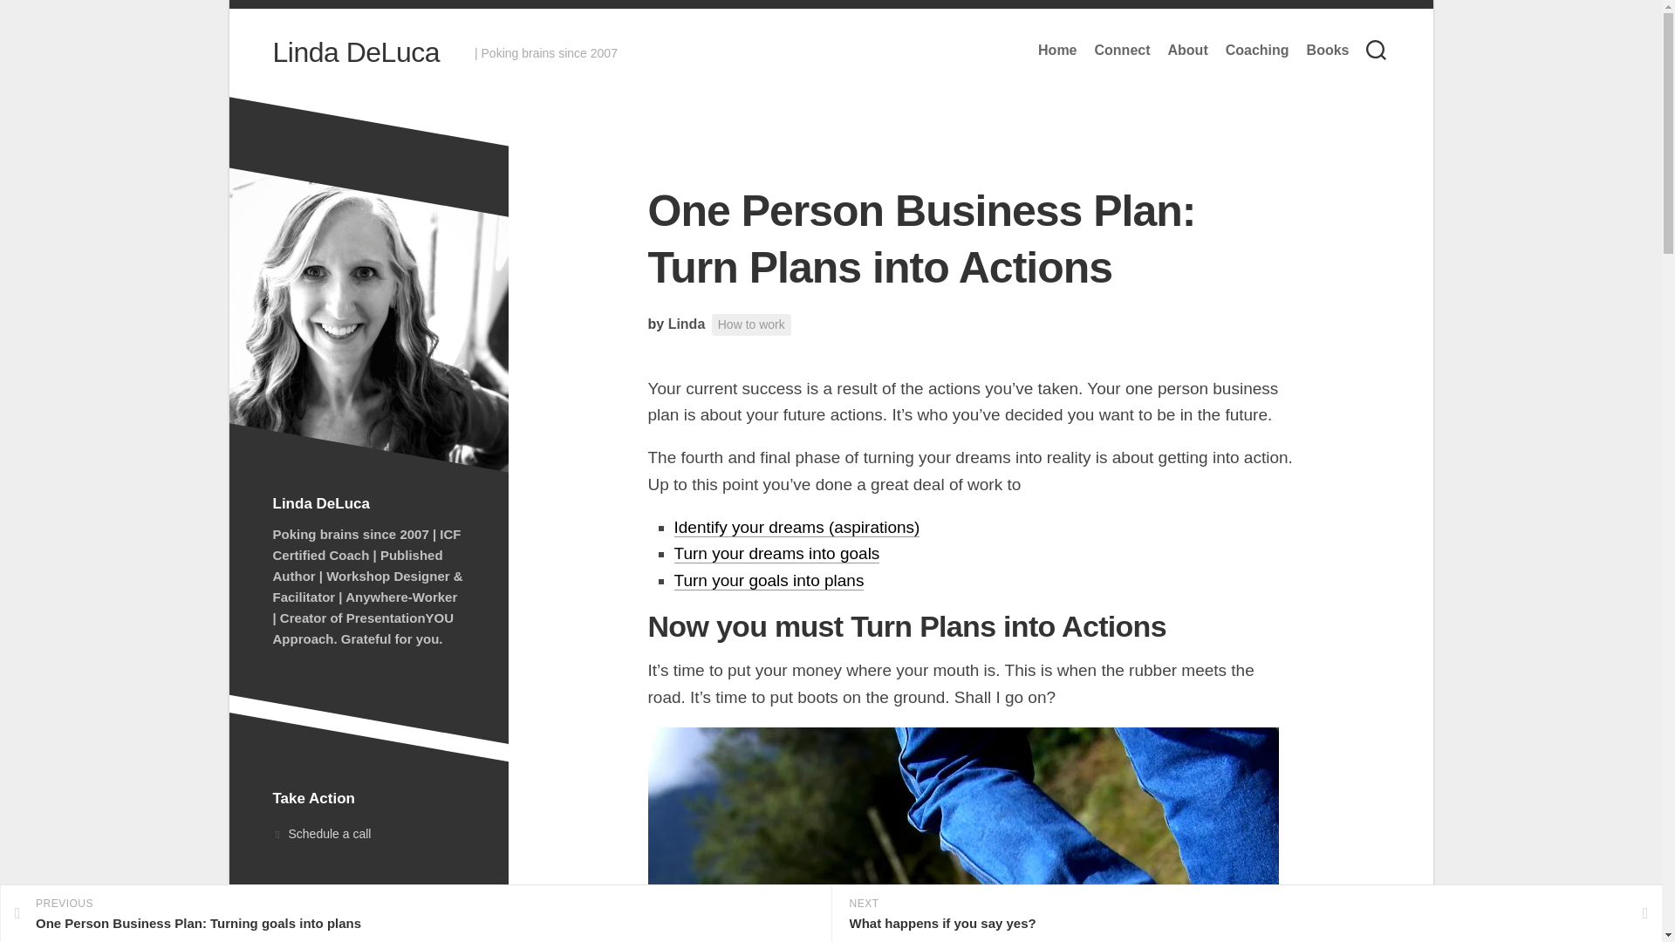 This screenshot has height=942, width=1675. What do you see at coordinates (1258, 51) in the screenshot?
I see `Coaching` at bounding box center [1258, 51].